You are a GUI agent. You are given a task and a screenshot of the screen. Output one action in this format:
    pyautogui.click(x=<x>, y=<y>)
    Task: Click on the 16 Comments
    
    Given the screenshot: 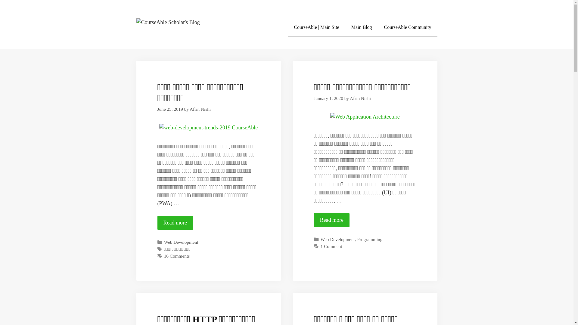 What is the action you would take?
    pyautogui.click(x=177, y=256)
    